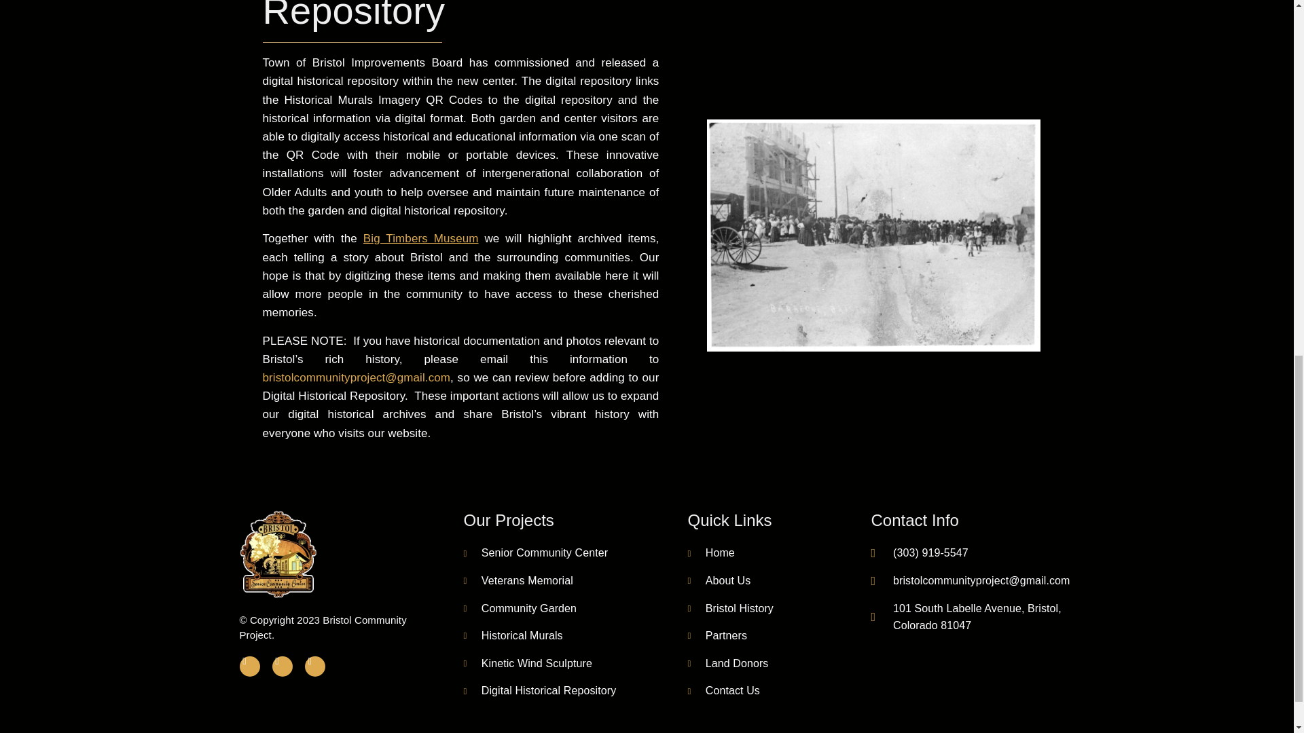 The image size is (1304, 733). I want to click on Land Donors, so click(727, 664).